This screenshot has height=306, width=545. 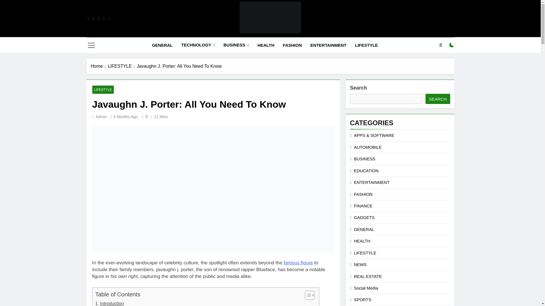 I want to click on FASHION, so click(x=292, y=45).